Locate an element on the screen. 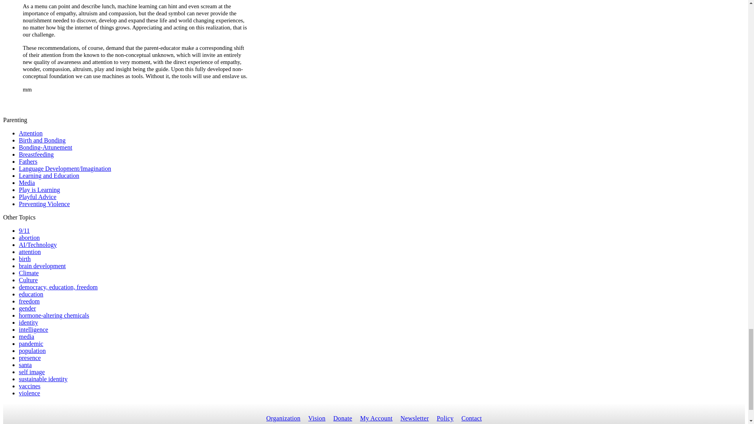 The width and height of the screenshot is (754, 424). Fathers is located at coordinates (28, 161).